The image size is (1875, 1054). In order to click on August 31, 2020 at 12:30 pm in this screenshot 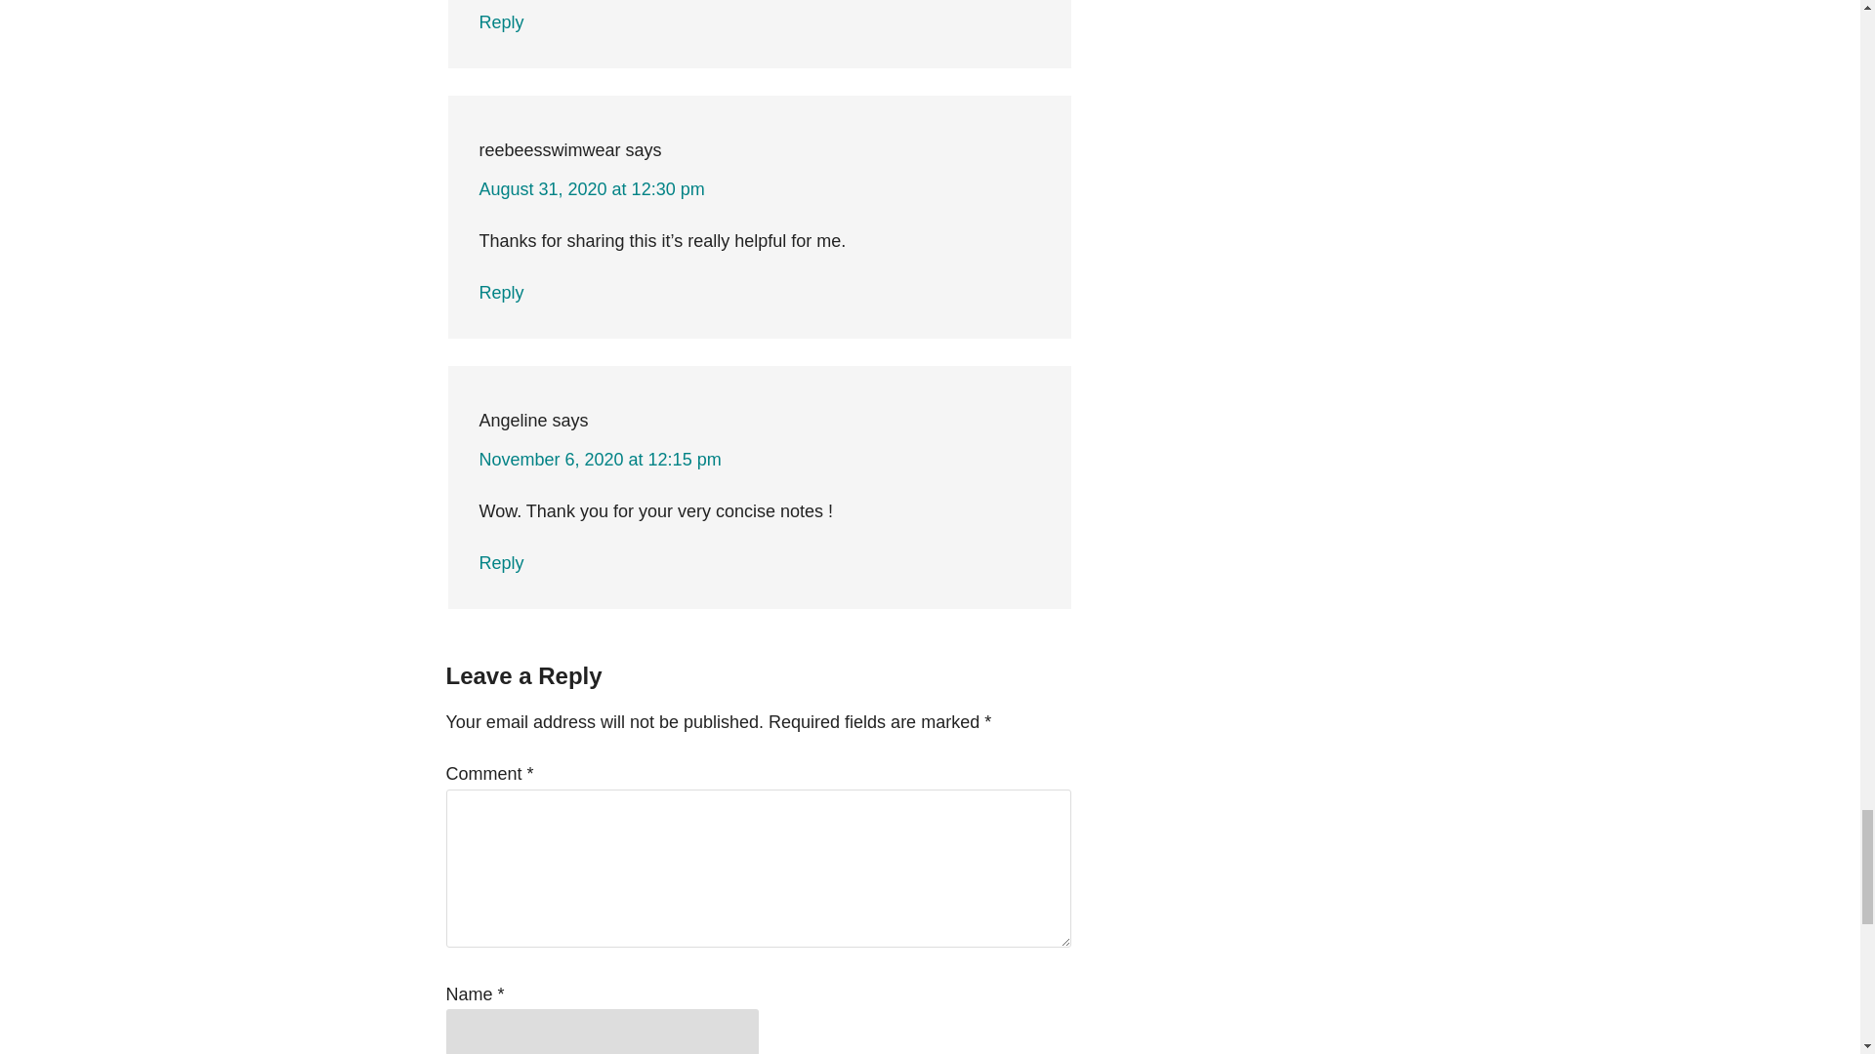, I will do `click(591, 189)`.